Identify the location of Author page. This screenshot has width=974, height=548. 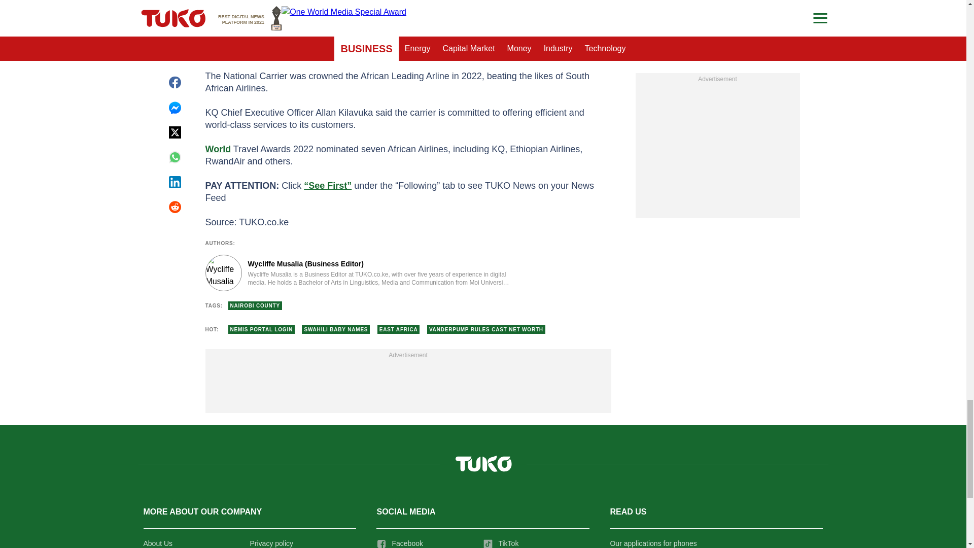
(357, 273).